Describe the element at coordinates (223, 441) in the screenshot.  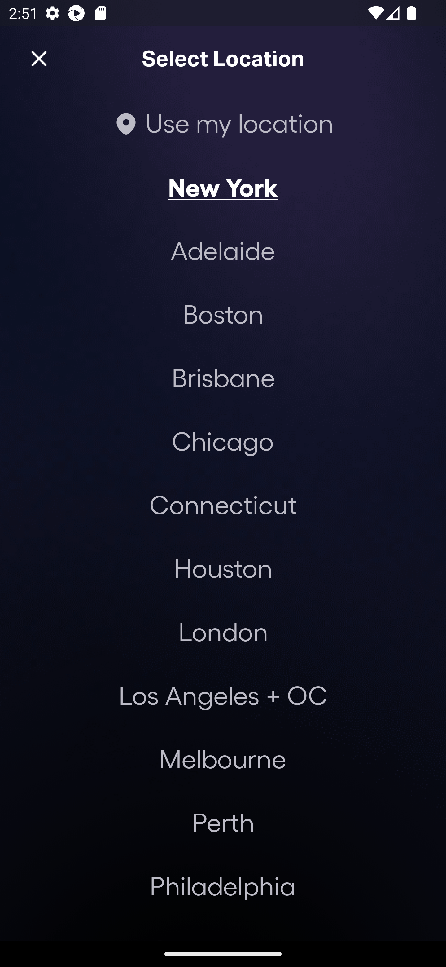
I see `Chicago` at that location.